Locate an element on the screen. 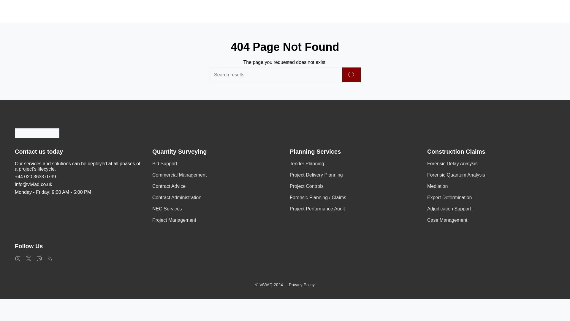 The image size is (570, 321). ViViAD on Twitter is located at coordinates (28, 258).